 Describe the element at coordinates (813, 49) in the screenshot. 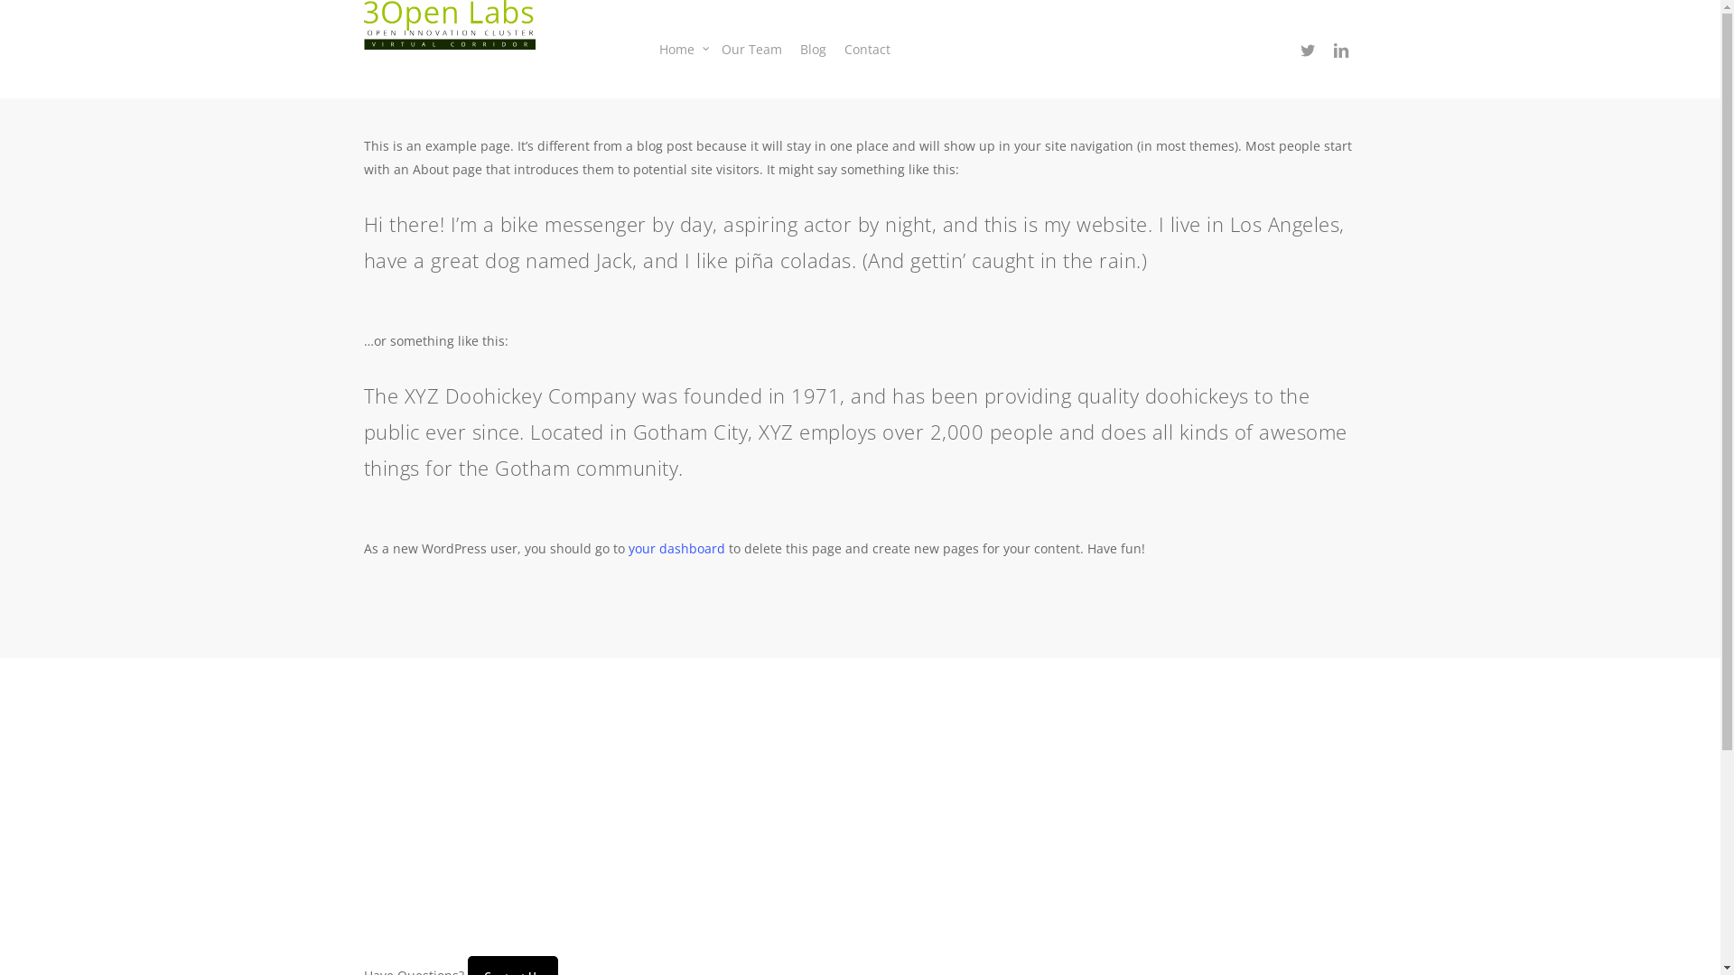

I see `Blog` at that location.